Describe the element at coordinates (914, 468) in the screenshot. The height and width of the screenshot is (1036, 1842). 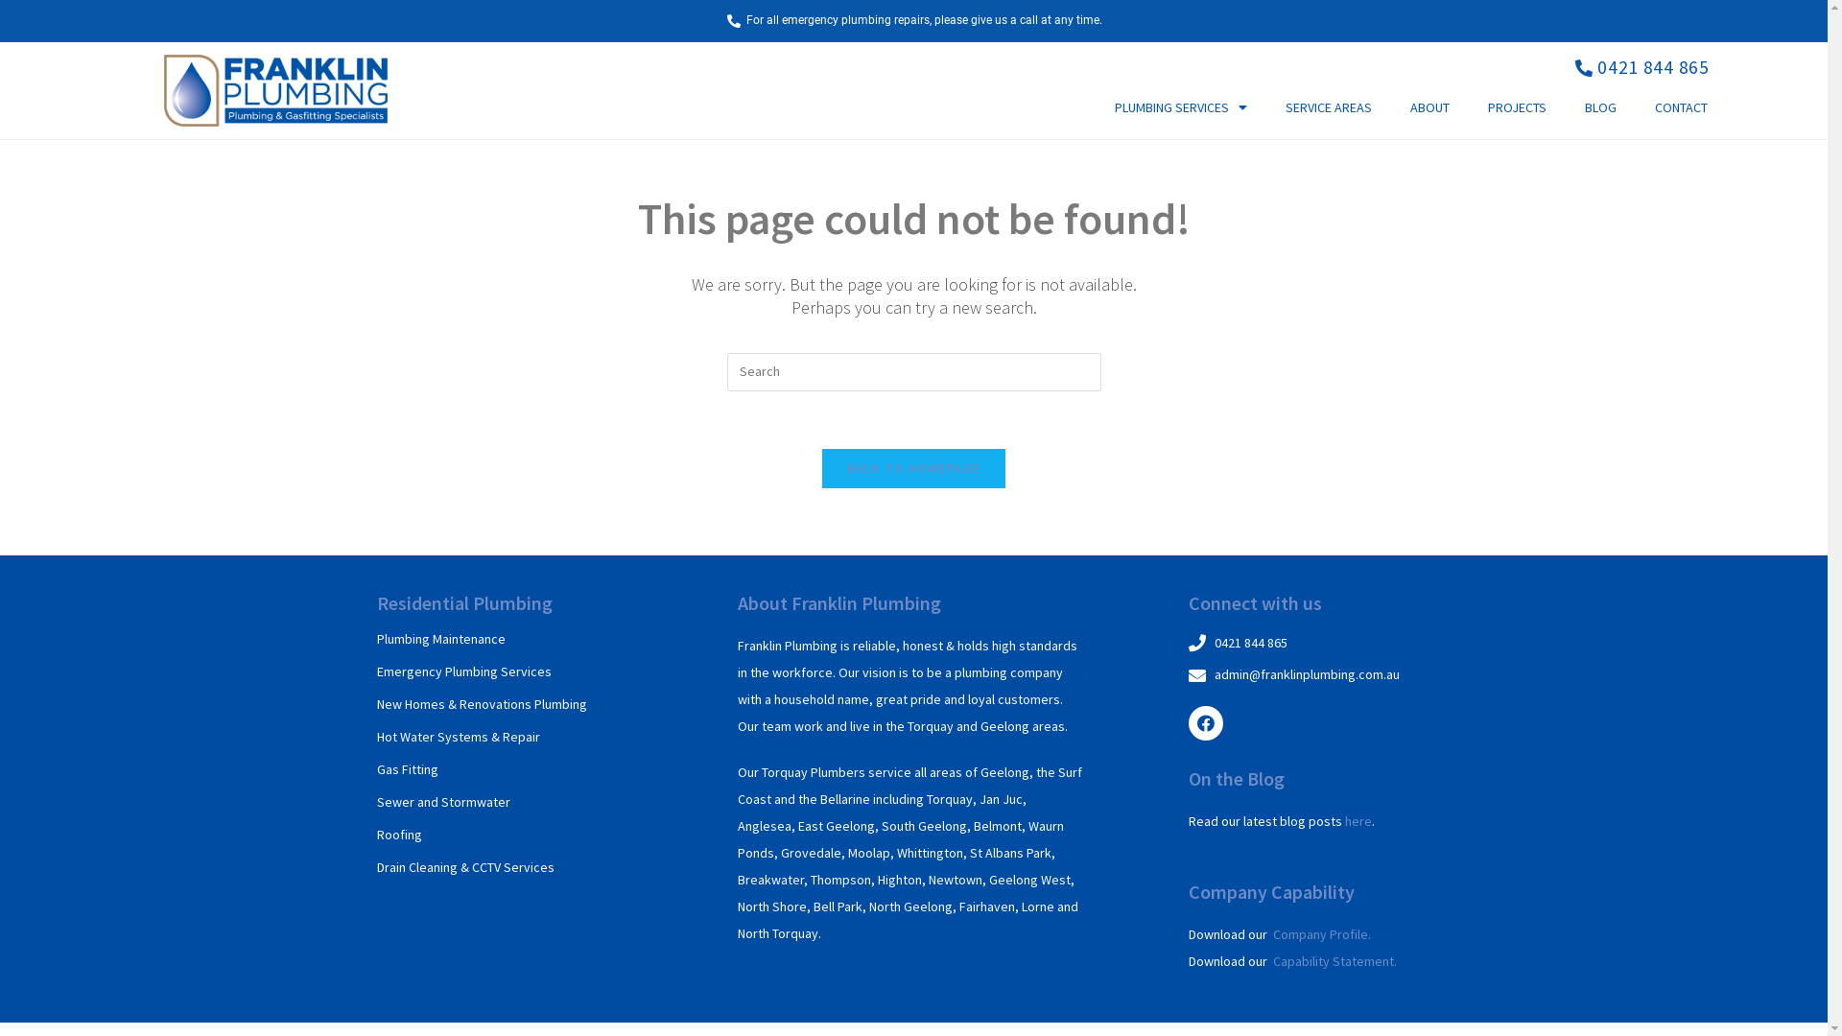
I see `BACK TO HOMEPAGE` at that location.